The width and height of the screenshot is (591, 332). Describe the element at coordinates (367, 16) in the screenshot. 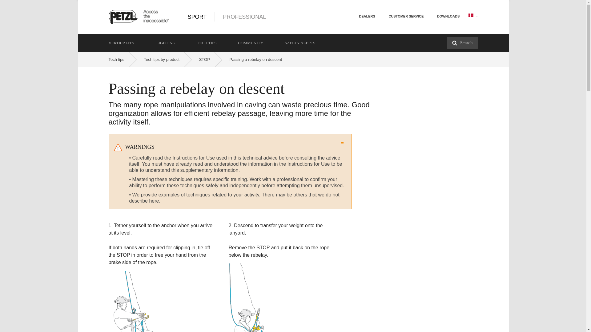

I see `DEALERS` at that location.